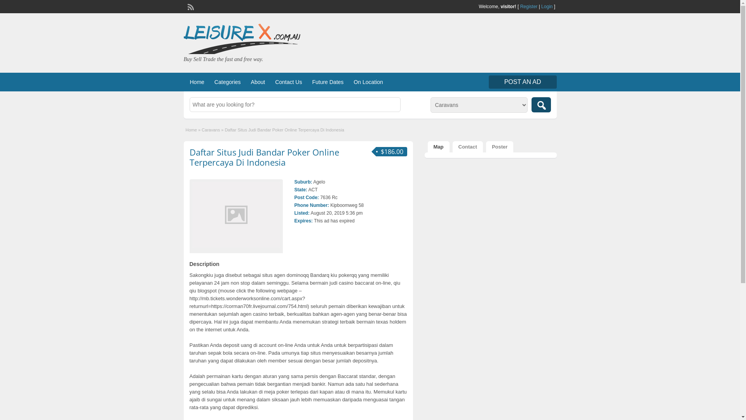 This screenshot has width=746, height=420. I want to click on Contact, so click(467, 147).